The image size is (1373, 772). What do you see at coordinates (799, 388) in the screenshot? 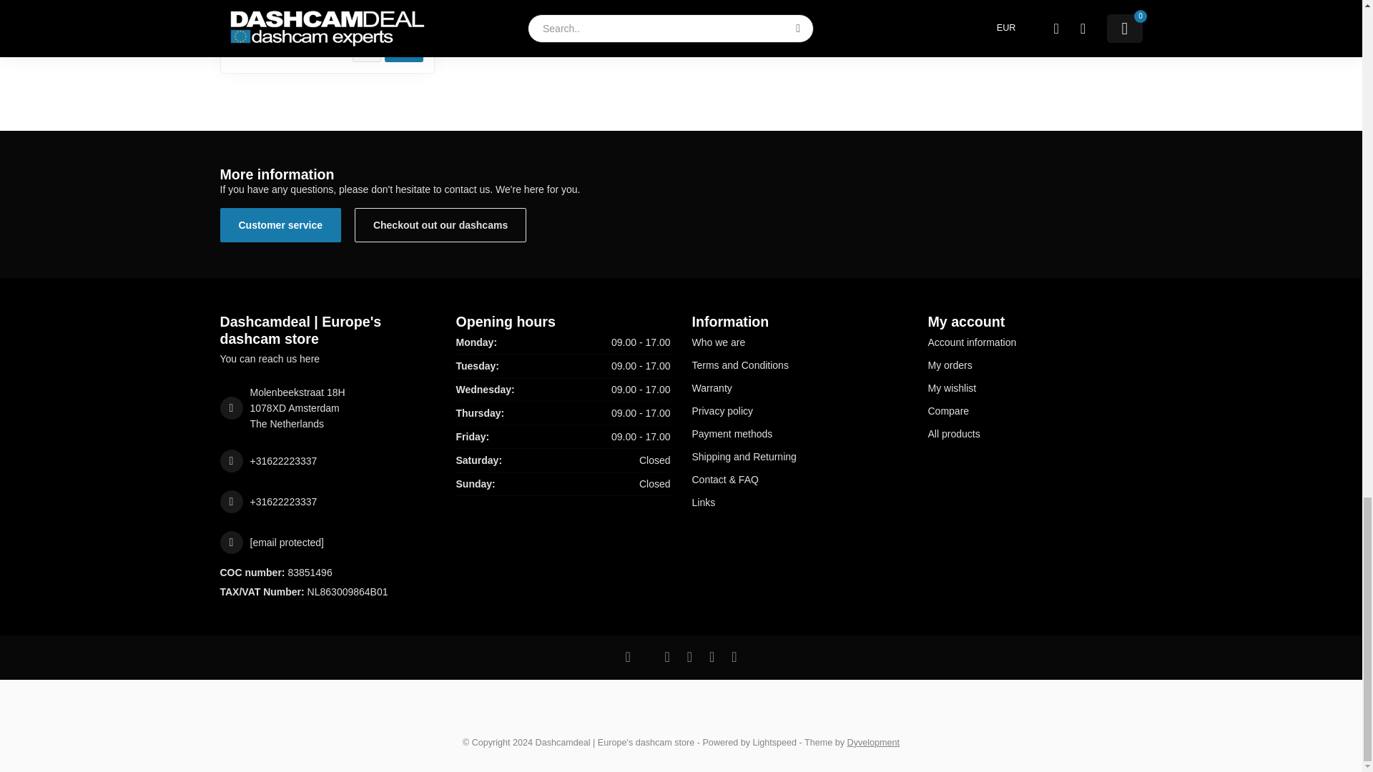
I see `Warranty` at bounding box center [799, 388].